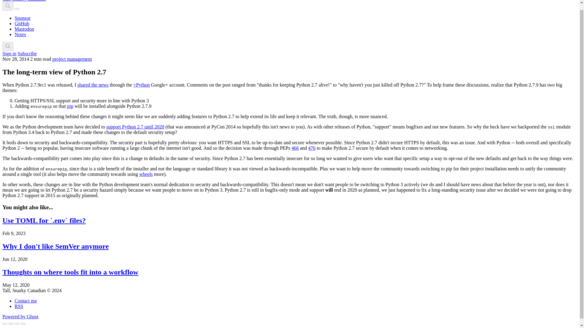 Image resolution: width=584 pixels, height=328 pixels. What do you see at coordinates (20, 316) in the screenshot?
I see `Powered by Ghost` at bounding box center [20, 316].